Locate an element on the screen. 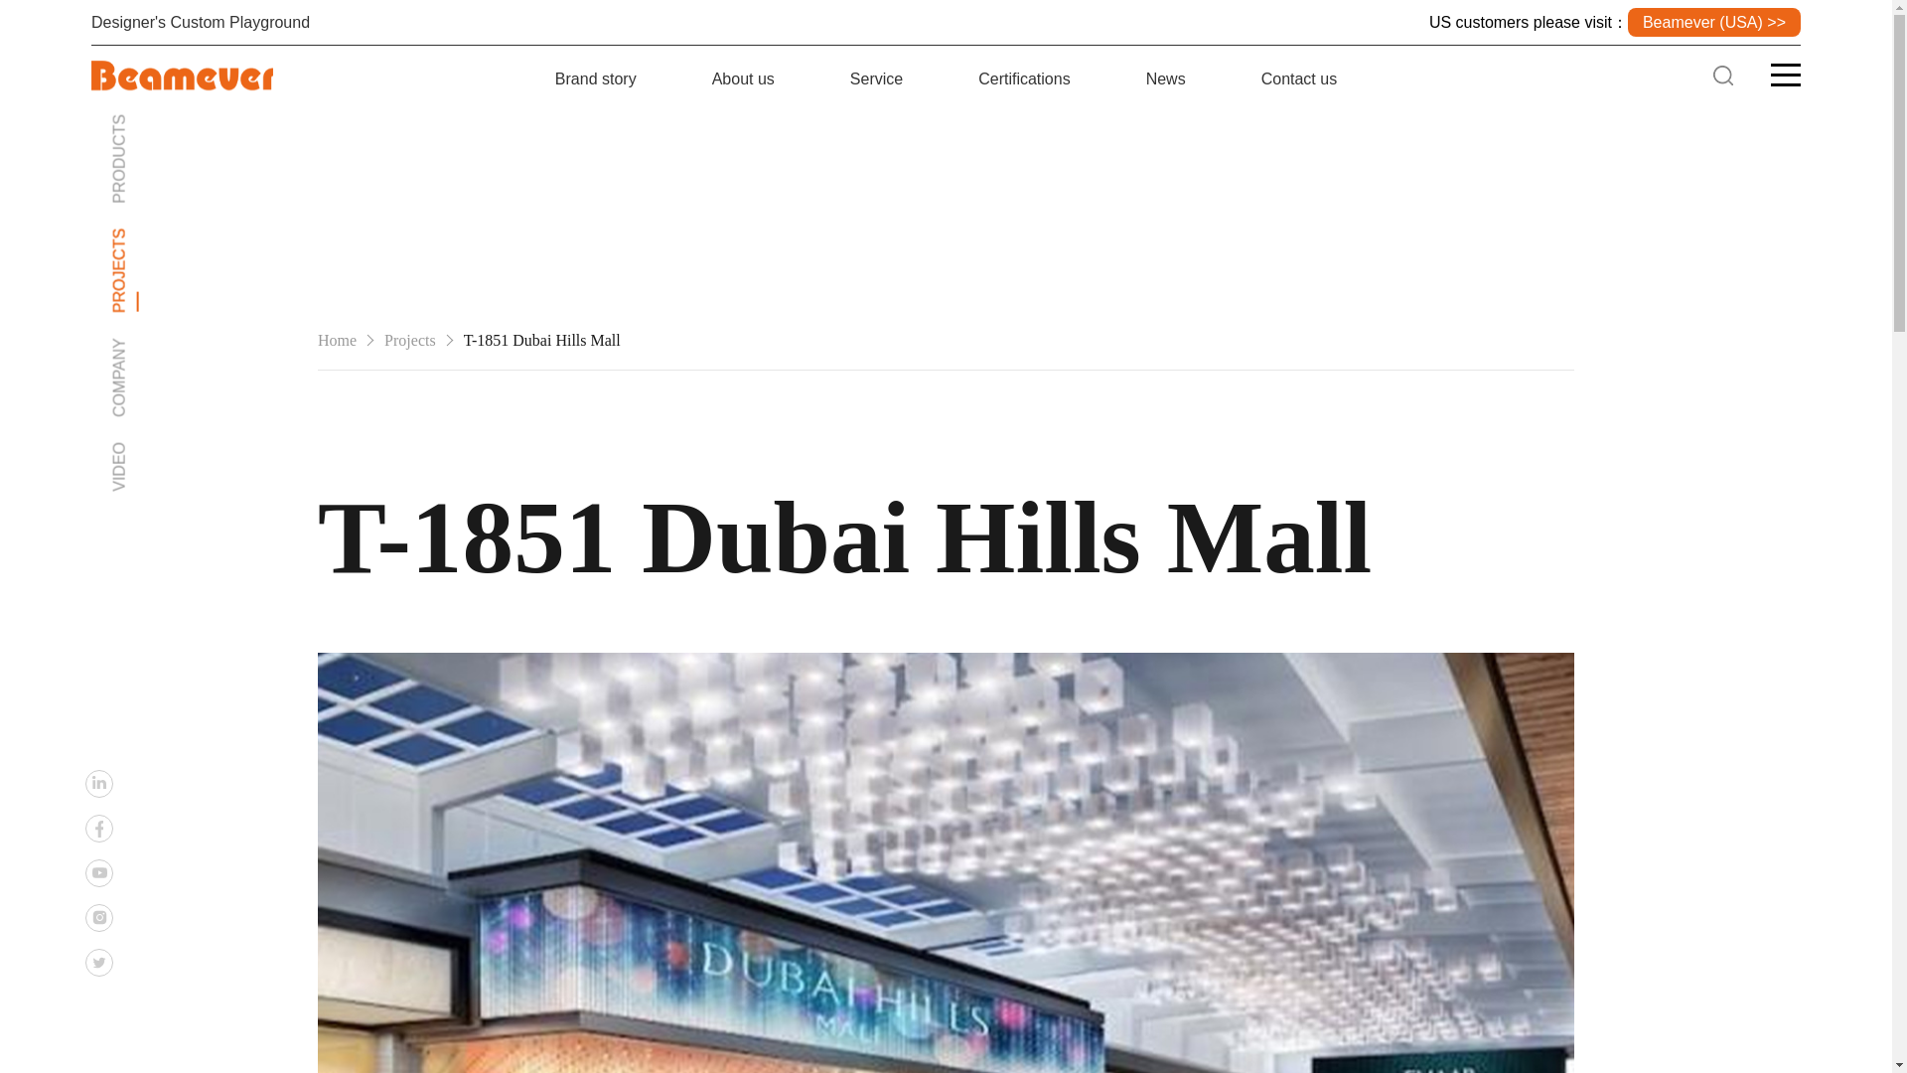 The image size is (1907, 1073). PRODUCTS is located at coordinates (155, 121).